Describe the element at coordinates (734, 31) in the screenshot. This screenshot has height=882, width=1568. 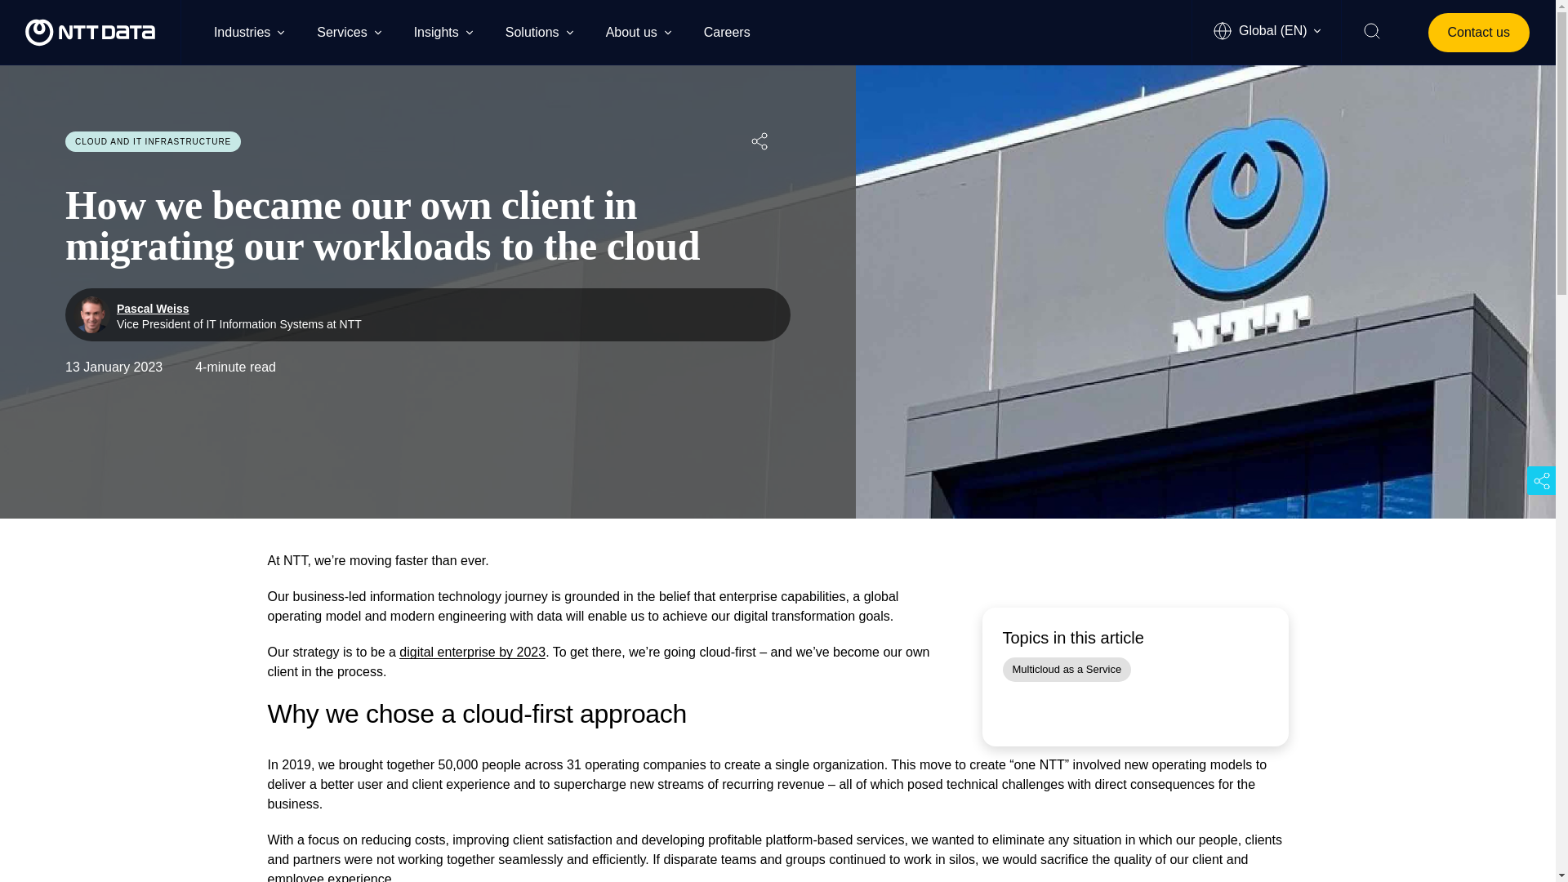
I see `Insights` at that location.